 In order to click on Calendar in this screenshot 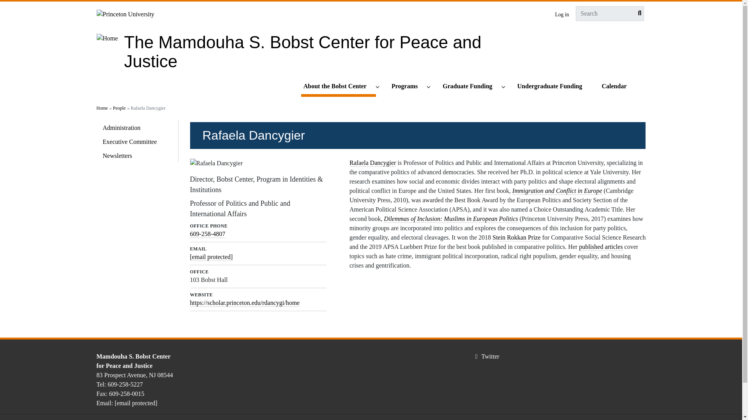, I will do `click(617, 87)`.